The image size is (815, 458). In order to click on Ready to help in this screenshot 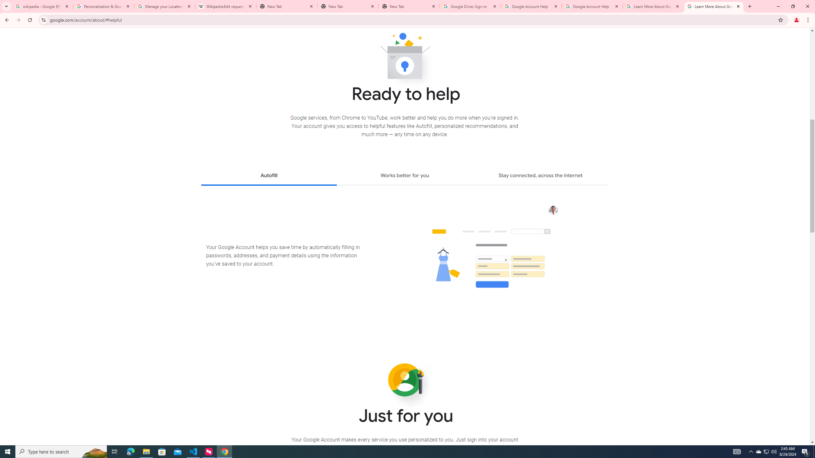, I will do `click(405, 58)`.